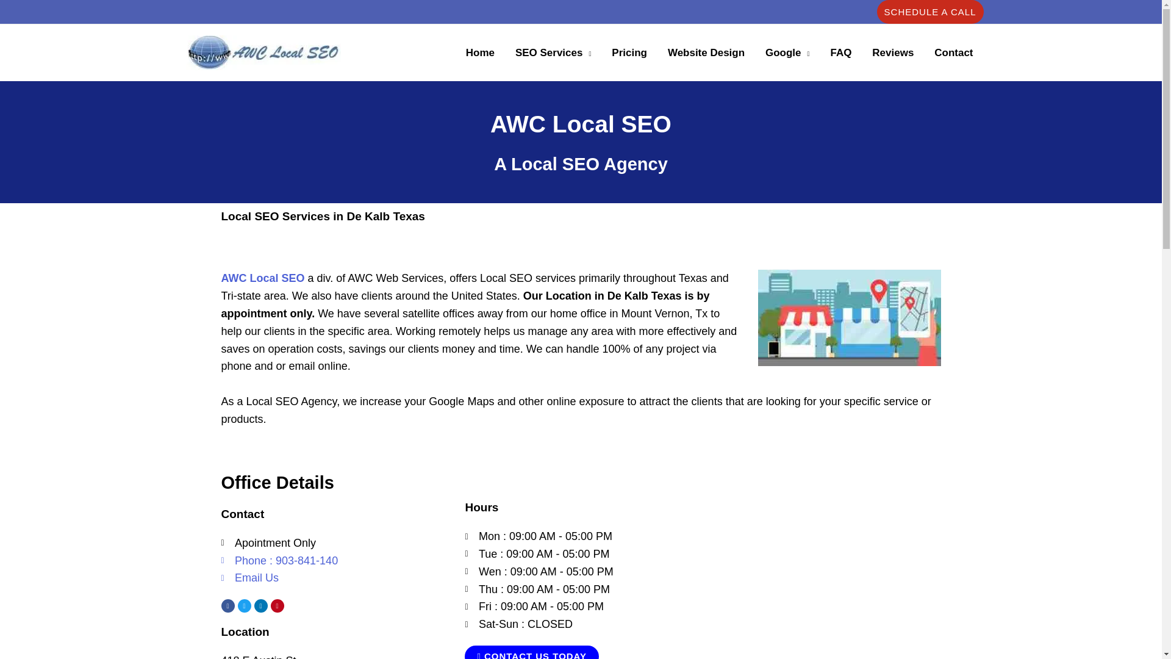 The image size is (1171, 659). I want to click on Home, so click(479, 52).